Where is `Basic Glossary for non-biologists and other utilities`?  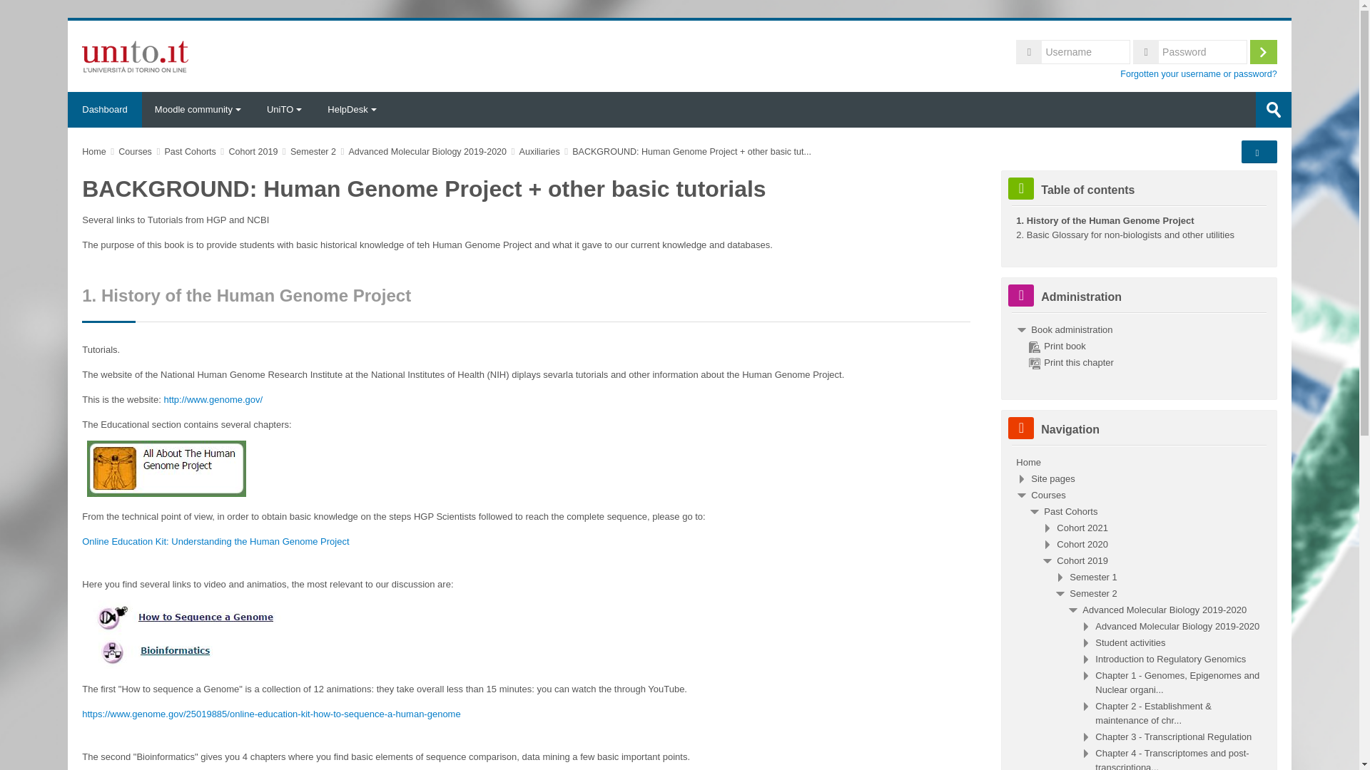 Basic Glossary for non-biologists and other utilities is located at coordinates (1125, 234).